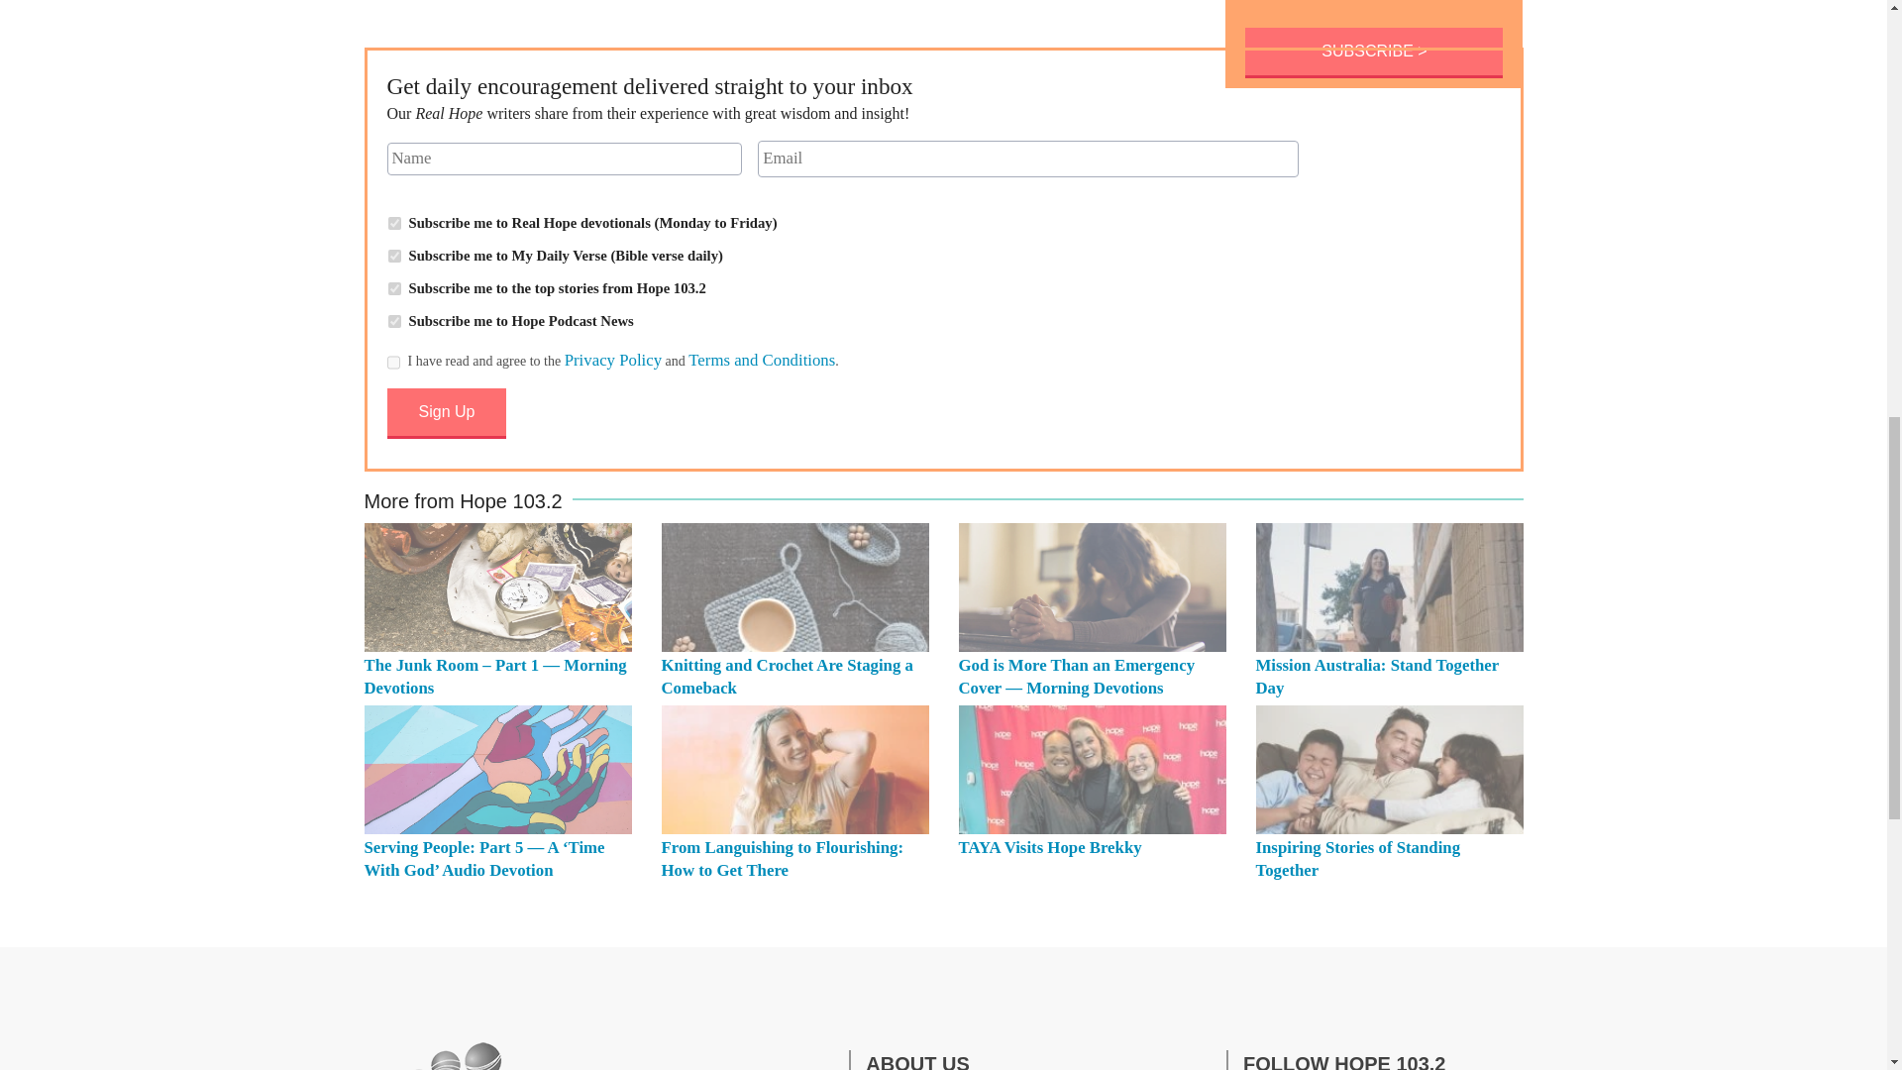 This screenshot has height=1070, width=1902. Describe the element at coordinates (446, 413) in the screenshot. I see `Sign Up` at that location.